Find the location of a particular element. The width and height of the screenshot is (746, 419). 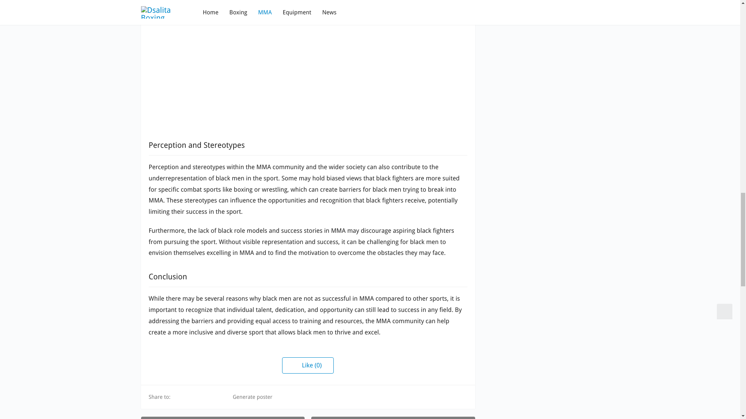

why black men are not good at mma is located at coordinates (308, 61).